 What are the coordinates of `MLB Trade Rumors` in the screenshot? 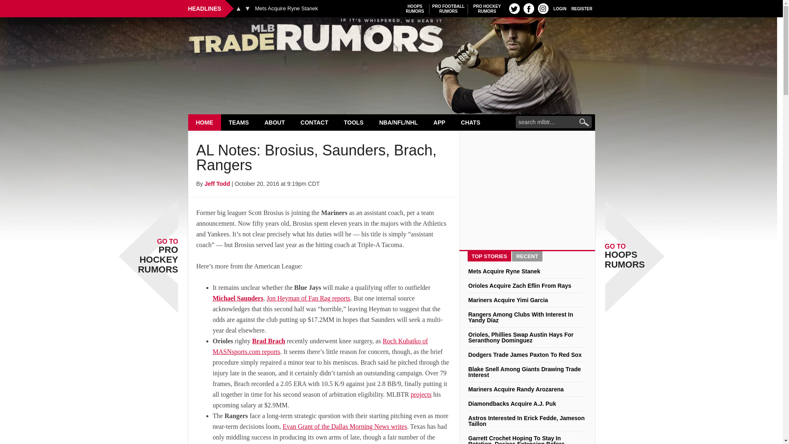 It's located at (514, 8).